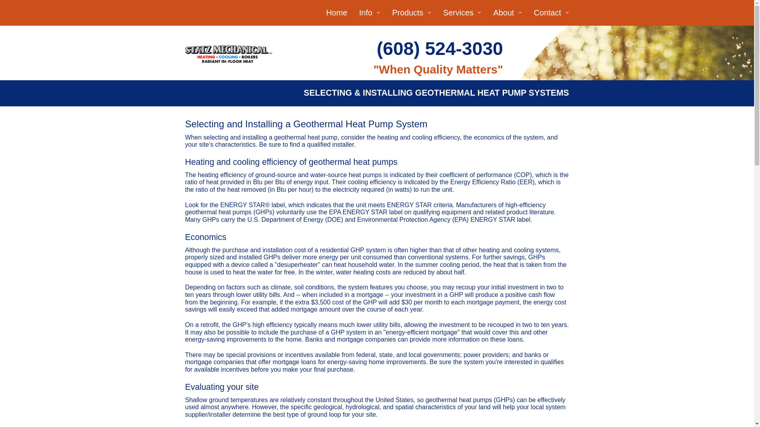 The width and height of the screenshot is (760, 427). What do you see at coordinates (337, 85) in the screenshot?
I see `How BTUs and EERs Work` at bounding box center [337, 85].